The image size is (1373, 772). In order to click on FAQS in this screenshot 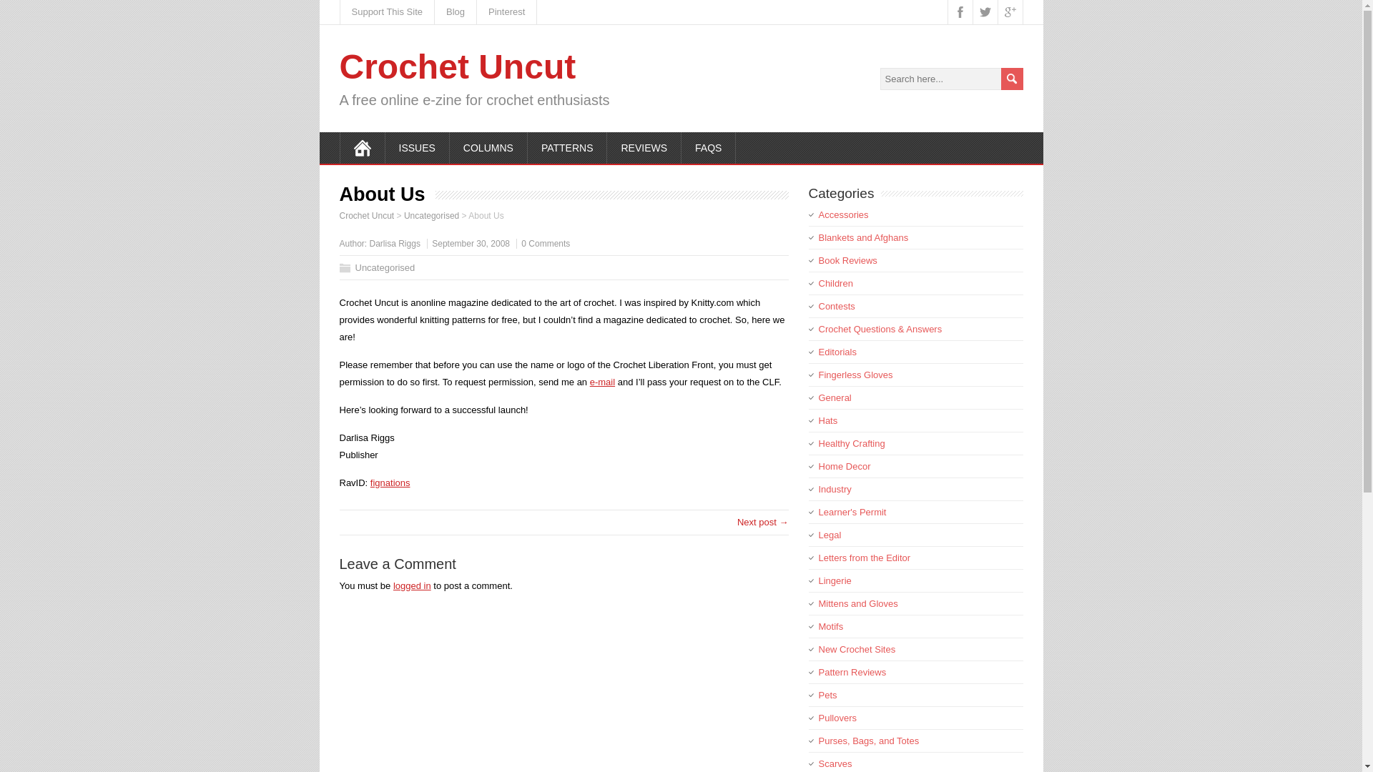, I will do `click(708, 147)`.